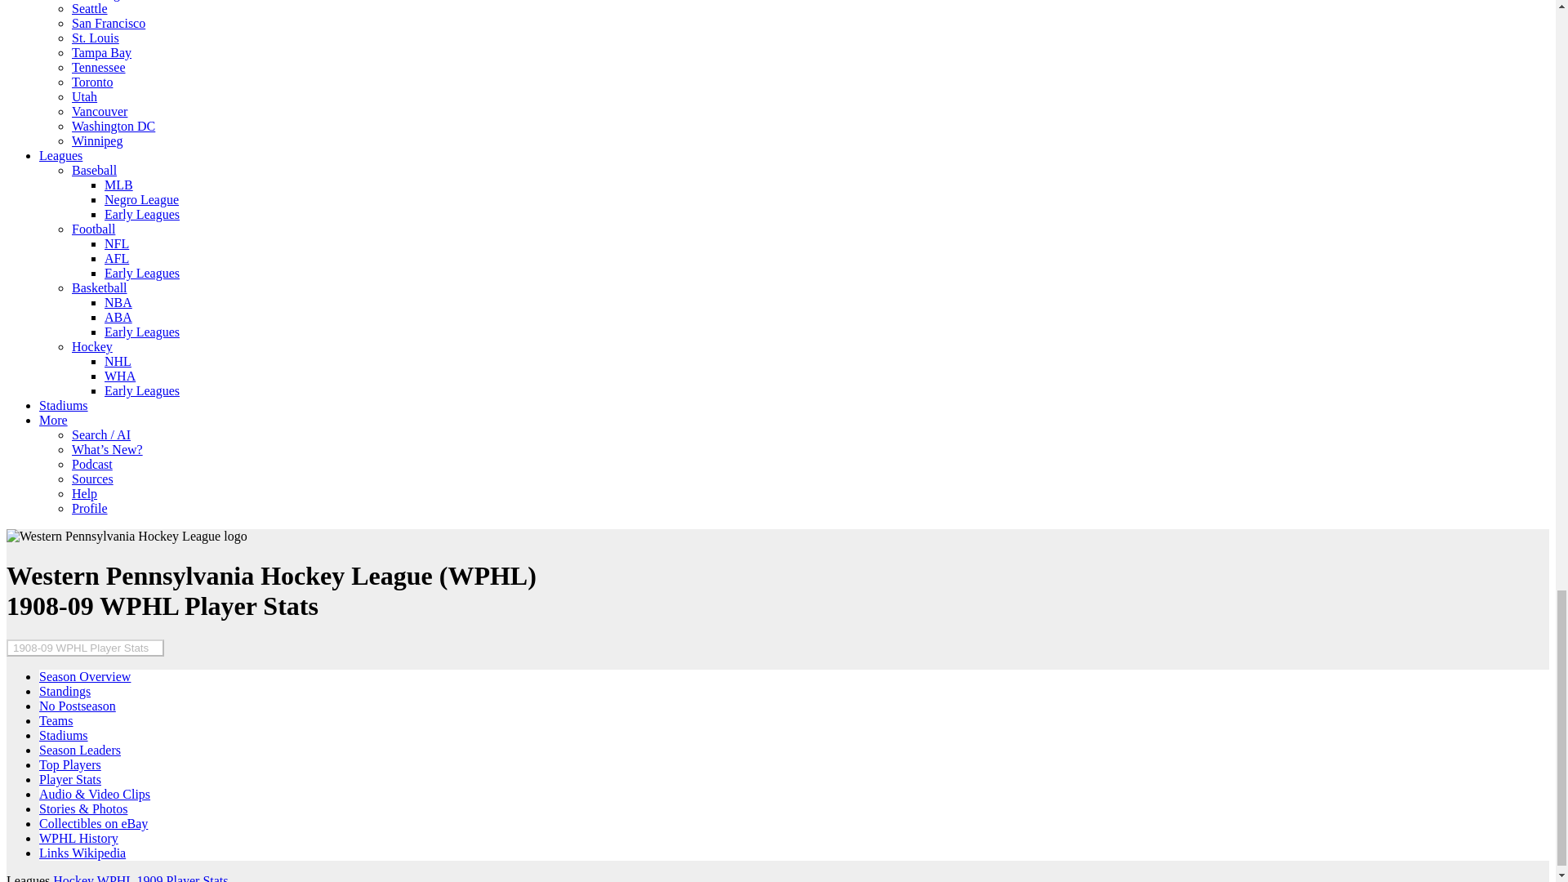 This screenshot has height=882, width=1568. What do you see at coordinates (127, 537) in the screenshot?
I see `Western Pennsylvania Hockey League logo` at bounding box center [127, 537].